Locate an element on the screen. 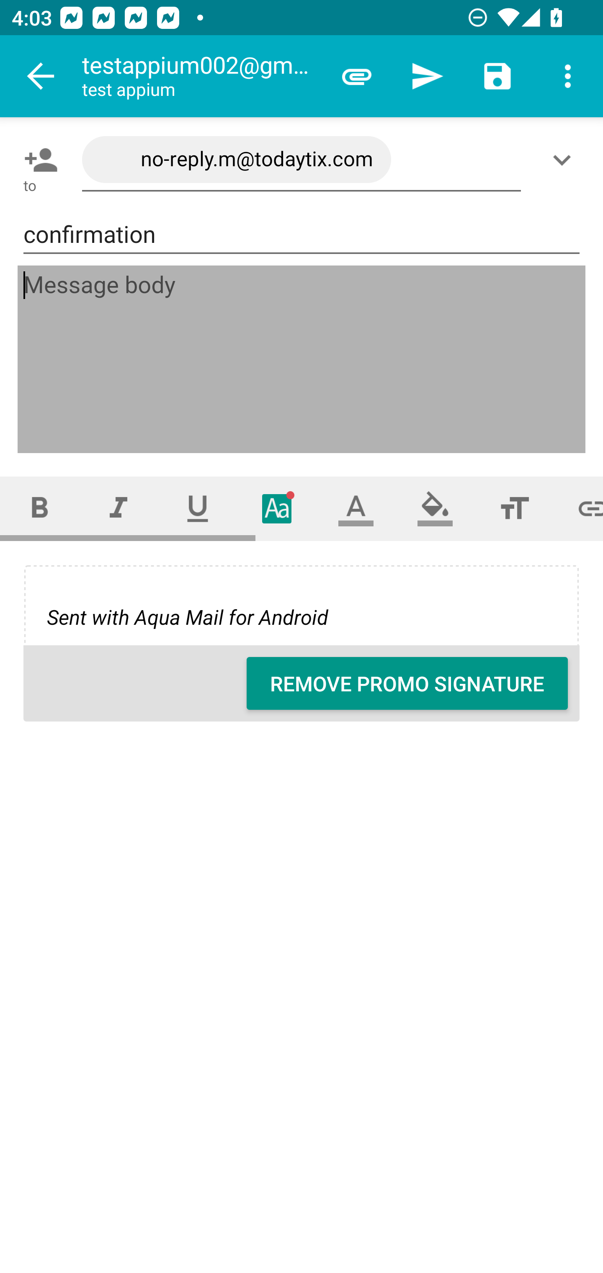  Italic is located at coordinates (118, 508).